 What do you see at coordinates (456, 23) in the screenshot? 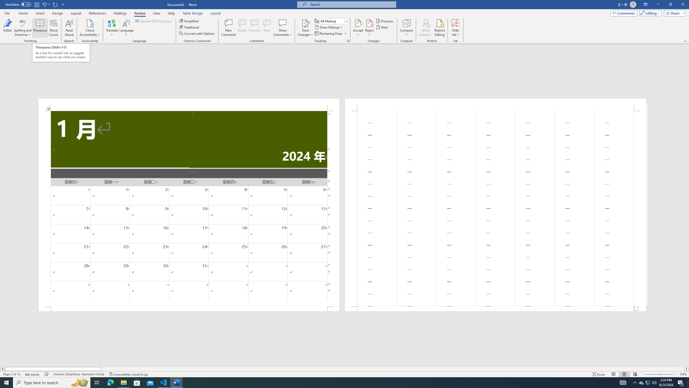
I see `Hide Ink` at bounding box center [456, 23].